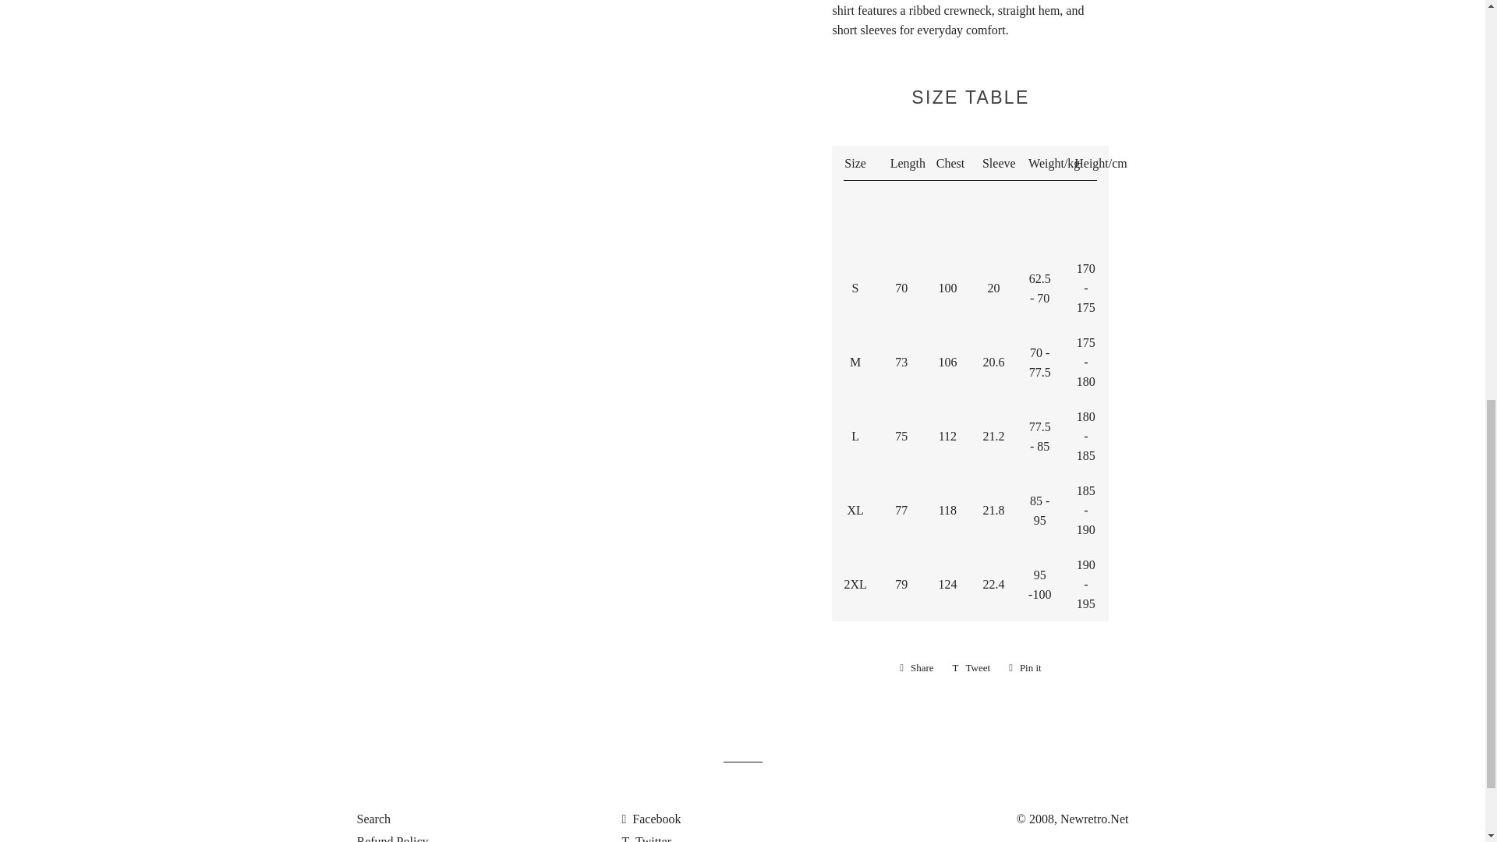 The width and height of the screenshot is (1497, 842). What do you see at coordinates (650, 819) in the screenshot?
I see `Newretro.Net on Facebook` at bounding box center [650, 819].